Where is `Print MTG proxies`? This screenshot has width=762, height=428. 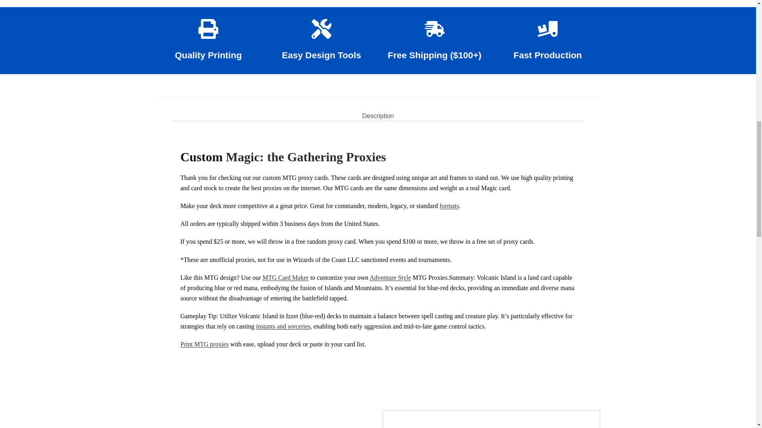 Print MTG proxies is located at coordinates (204, 344).